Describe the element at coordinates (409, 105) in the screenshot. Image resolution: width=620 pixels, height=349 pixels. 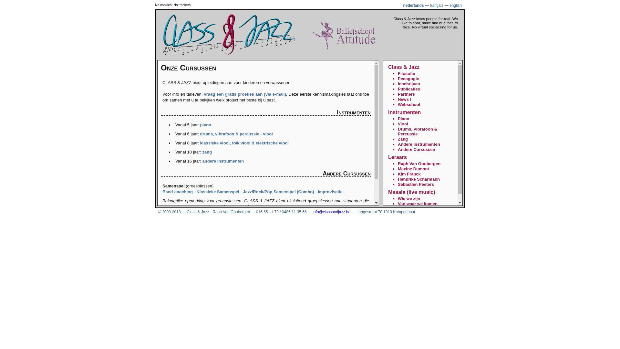
I see `Webschool` at that location.